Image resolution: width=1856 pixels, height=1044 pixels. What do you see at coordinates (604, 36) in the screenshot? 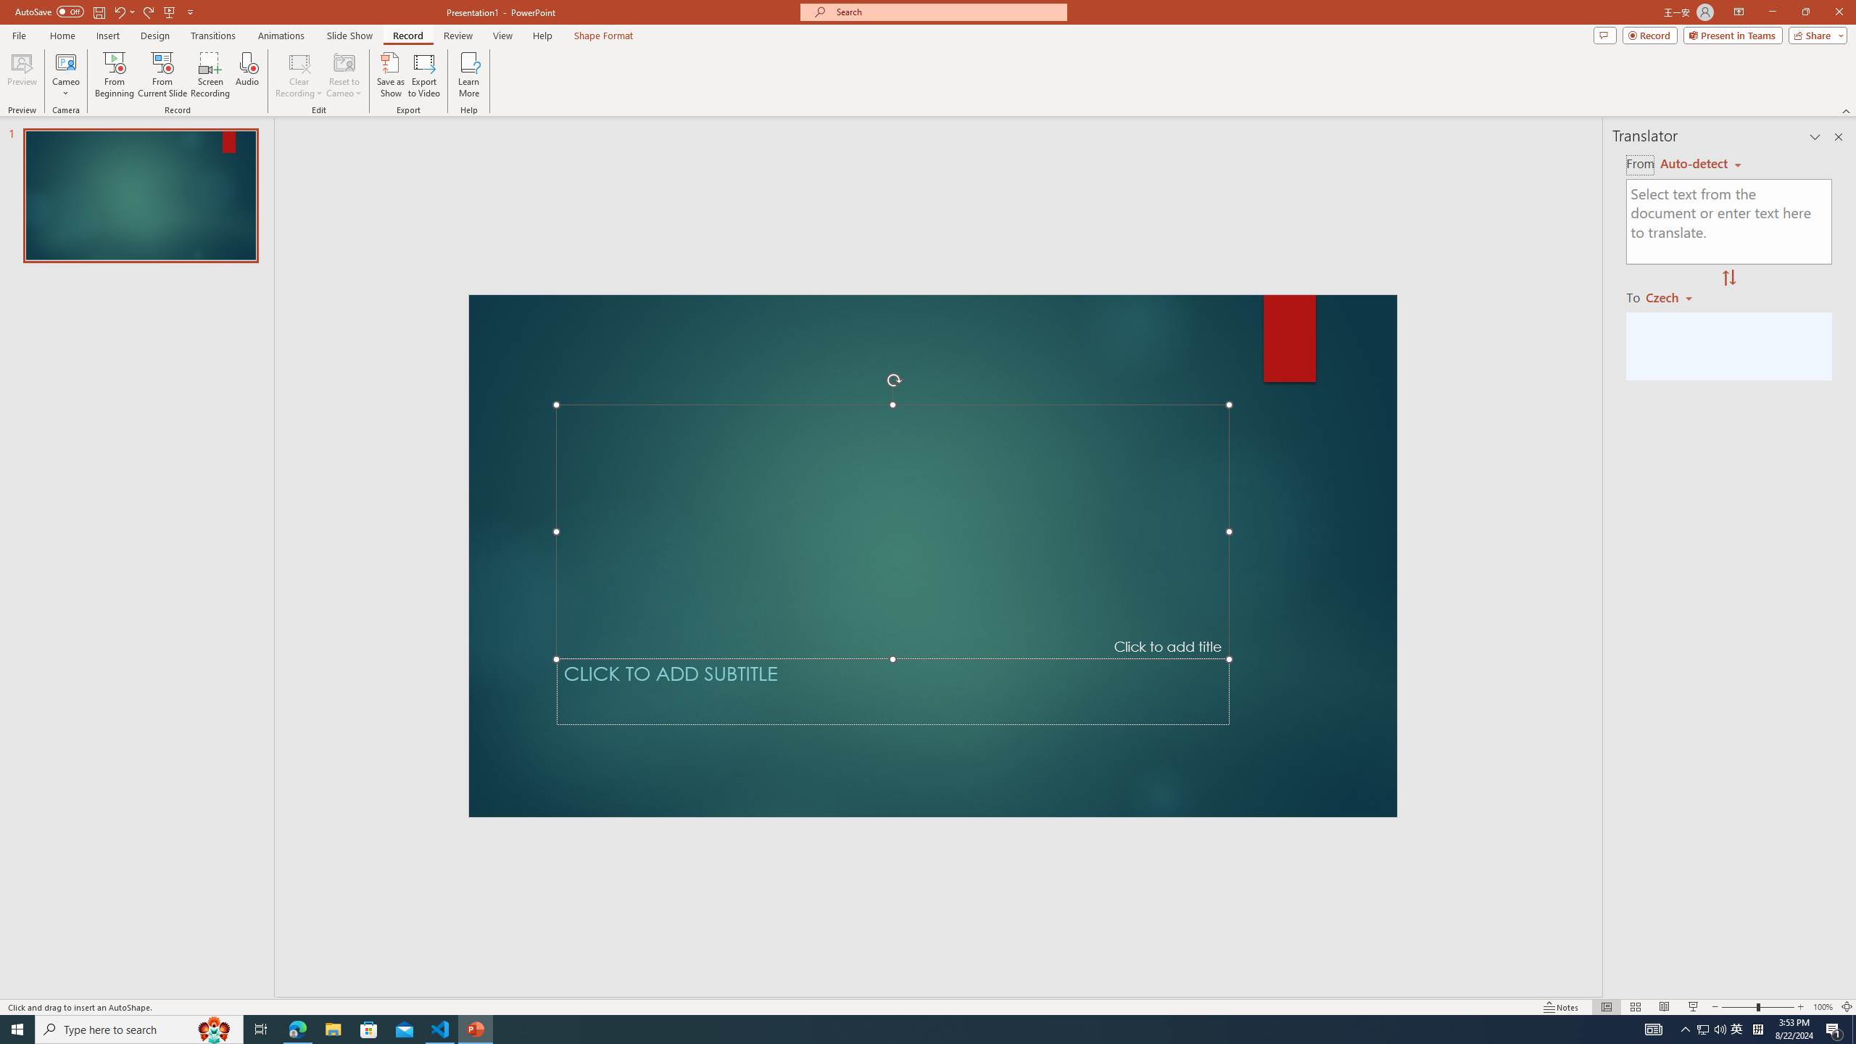
I see `Shape Format` at bounding box center [604, 36].